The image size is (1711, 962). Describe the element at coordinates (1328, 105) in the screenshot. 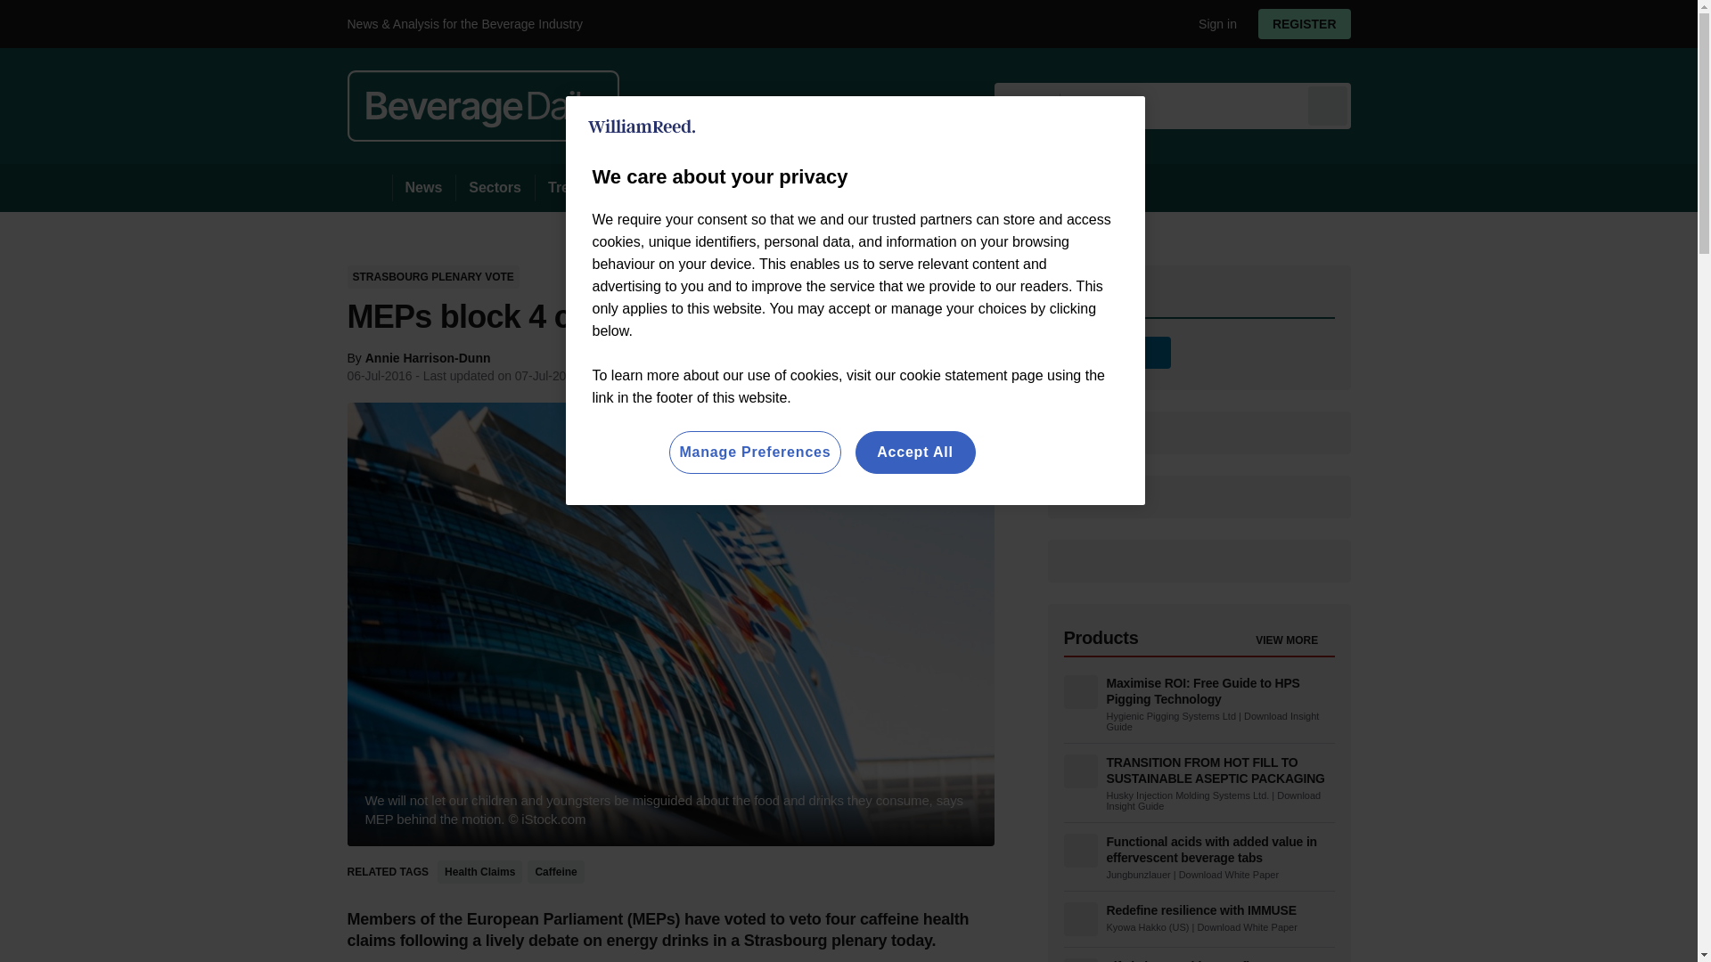

I see `Send` at that location.